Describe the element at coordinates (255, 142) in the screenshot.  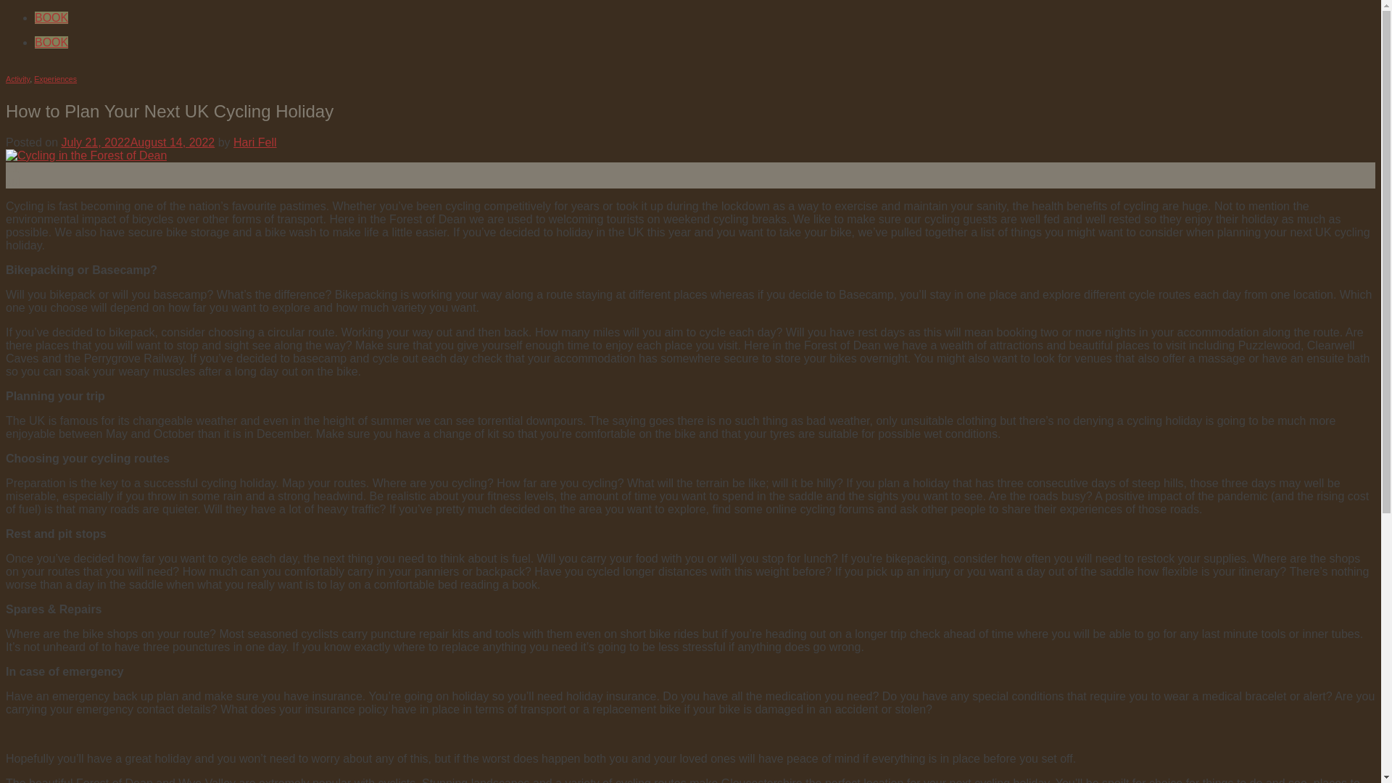
I see `Hari Fell` at that location.